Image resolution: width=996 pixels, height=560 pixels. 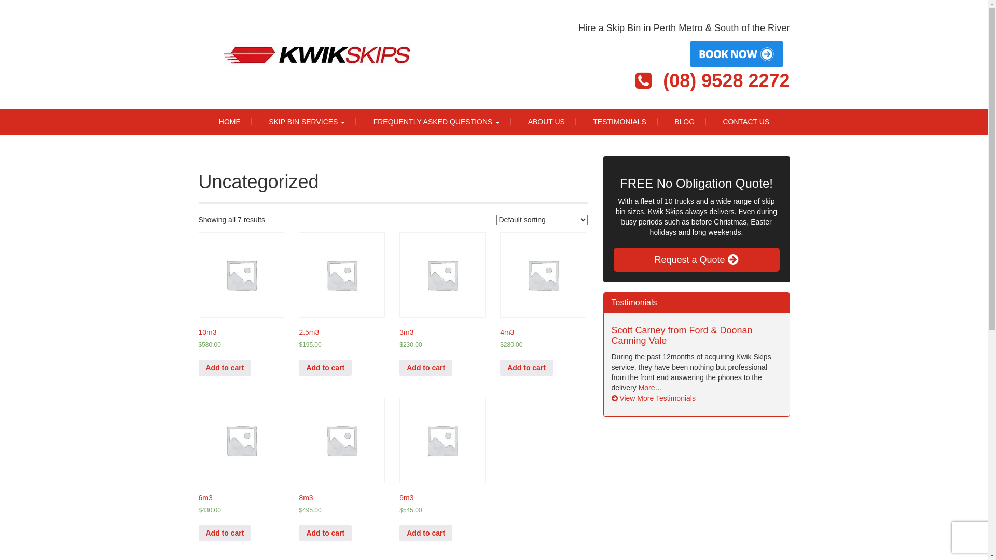 What do you see at coordinates (225, 533) in the screenshot?
I see `Add to cart` at bounding box center [225, 533].